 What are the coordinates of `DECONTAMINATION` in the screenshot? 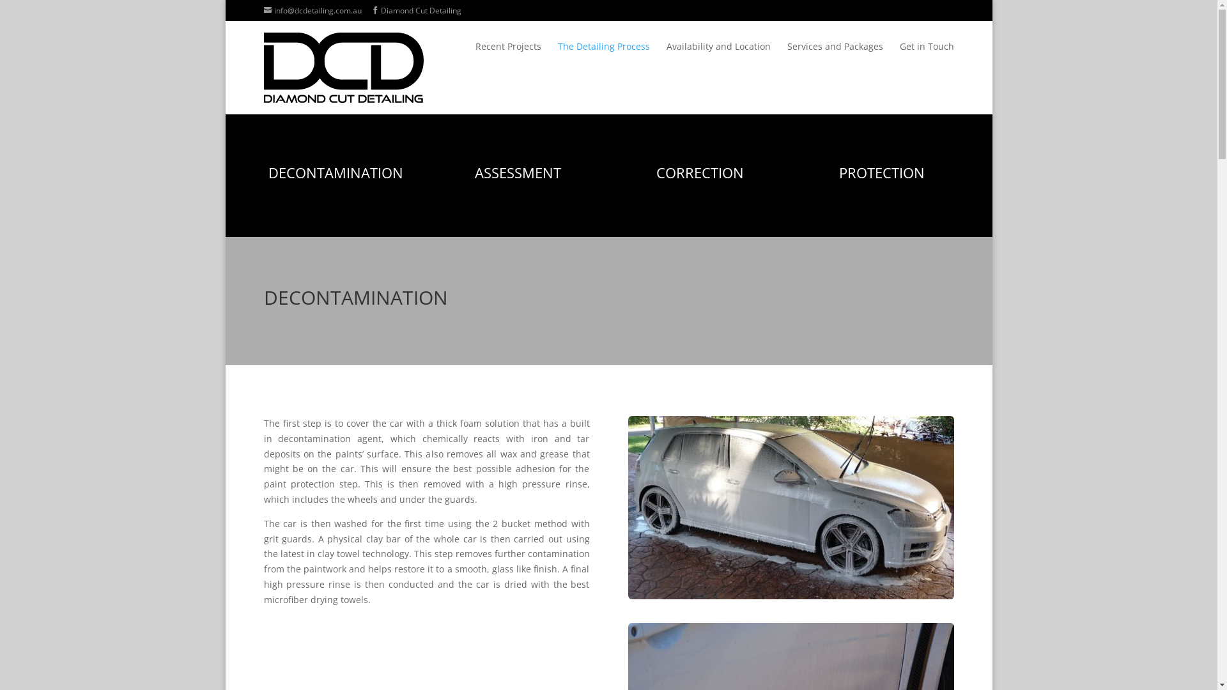 It's located at (336, 172).